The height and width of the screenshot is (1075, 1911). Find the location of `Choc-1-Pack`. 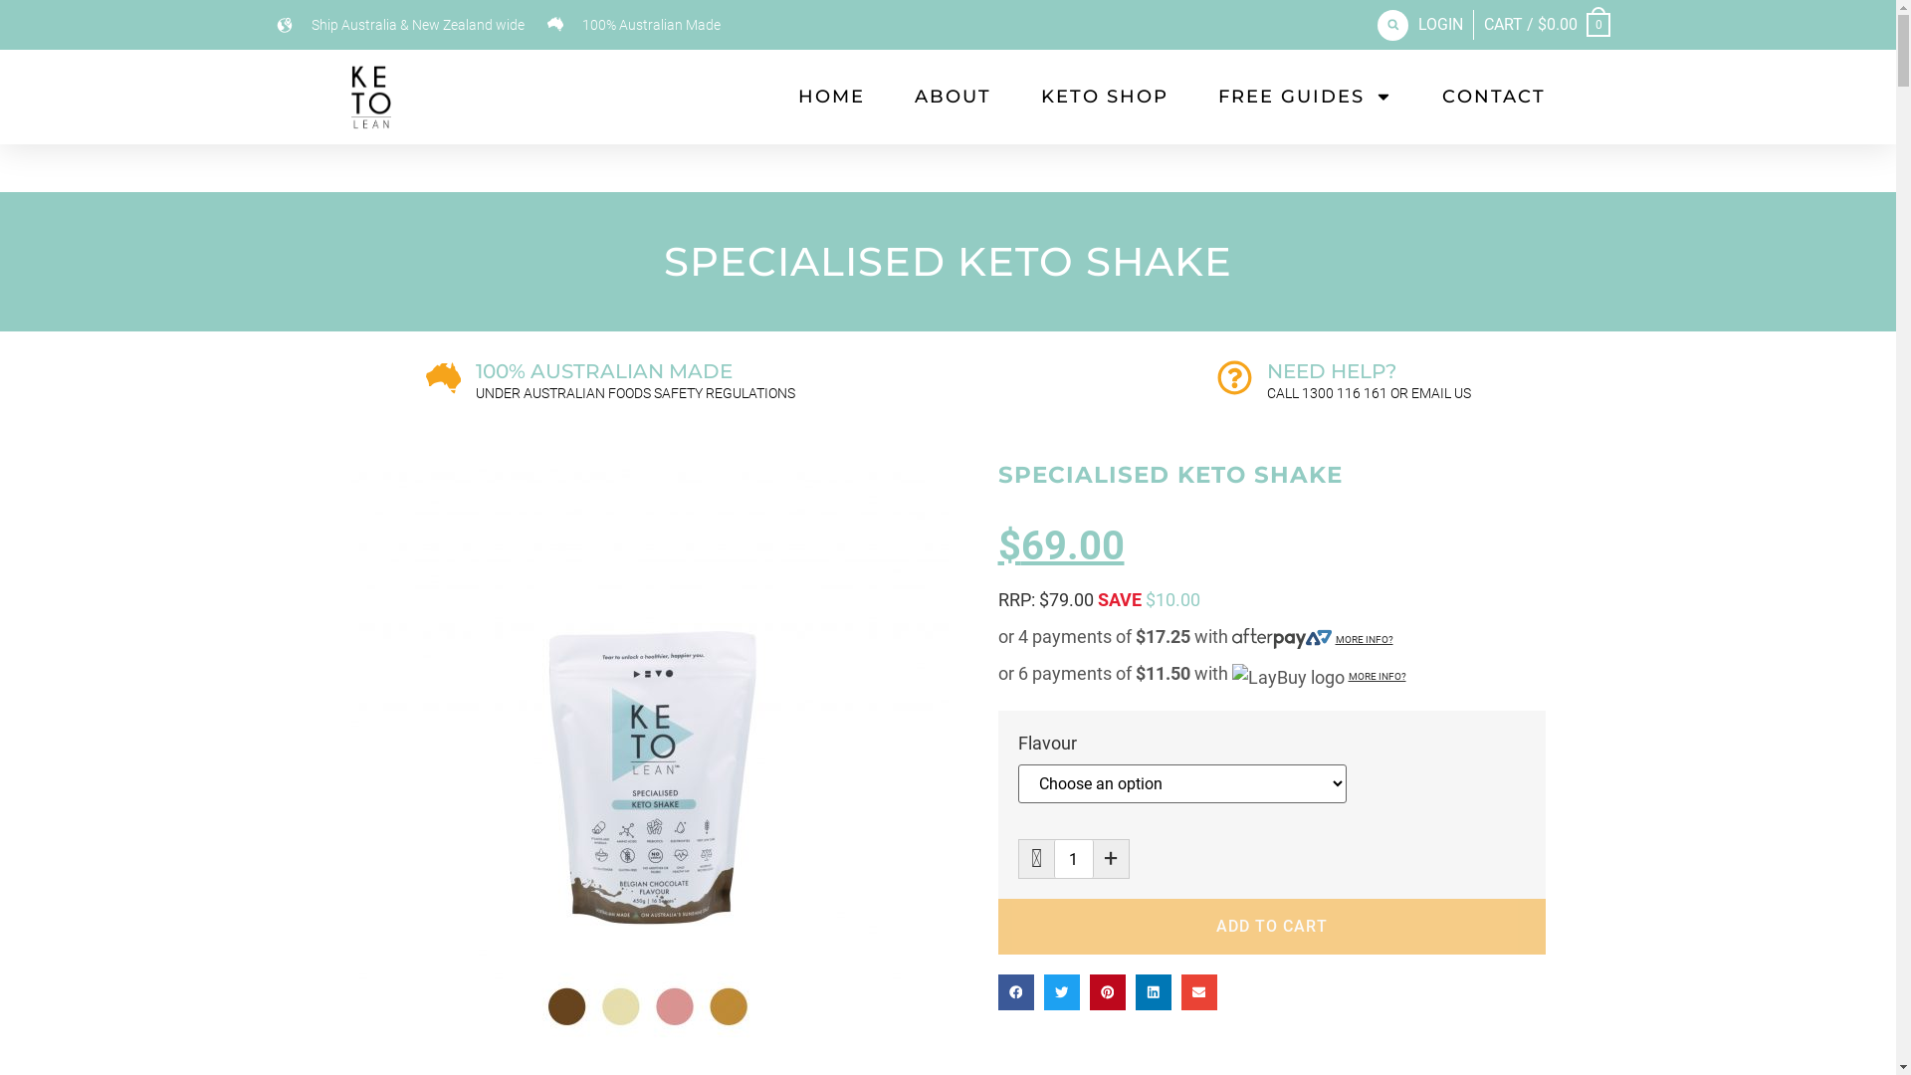

Choc-1-Pack is located at coordinates (649, 762).